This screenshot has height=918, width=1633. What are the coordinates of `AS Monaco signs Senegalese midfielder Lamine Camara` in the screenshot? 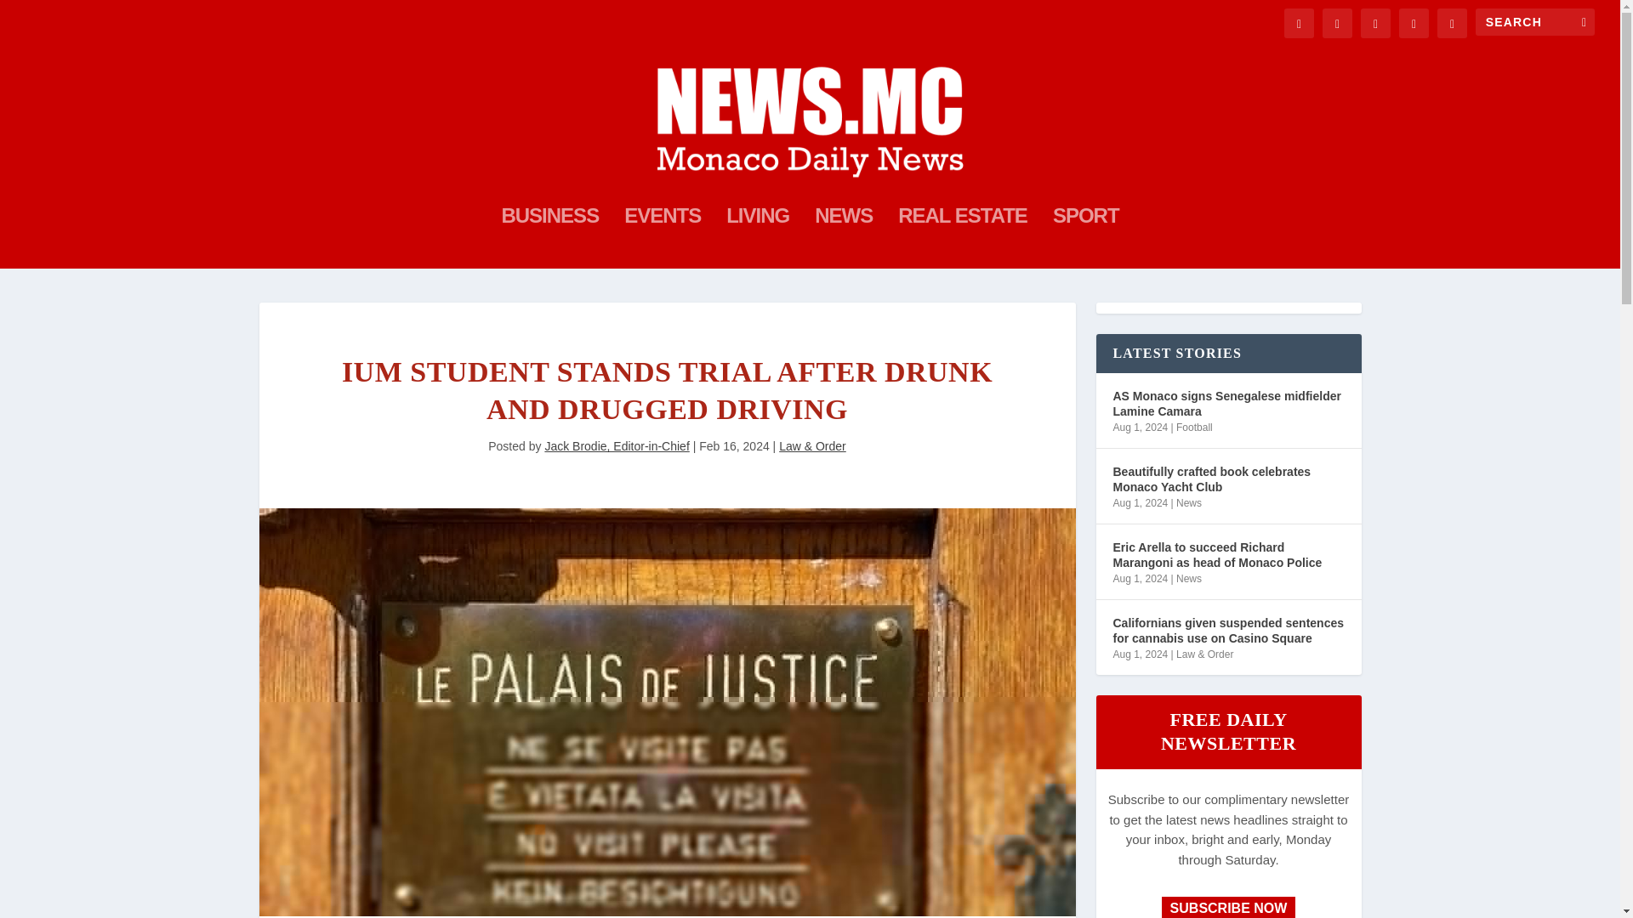 It's located at (1228, 403).